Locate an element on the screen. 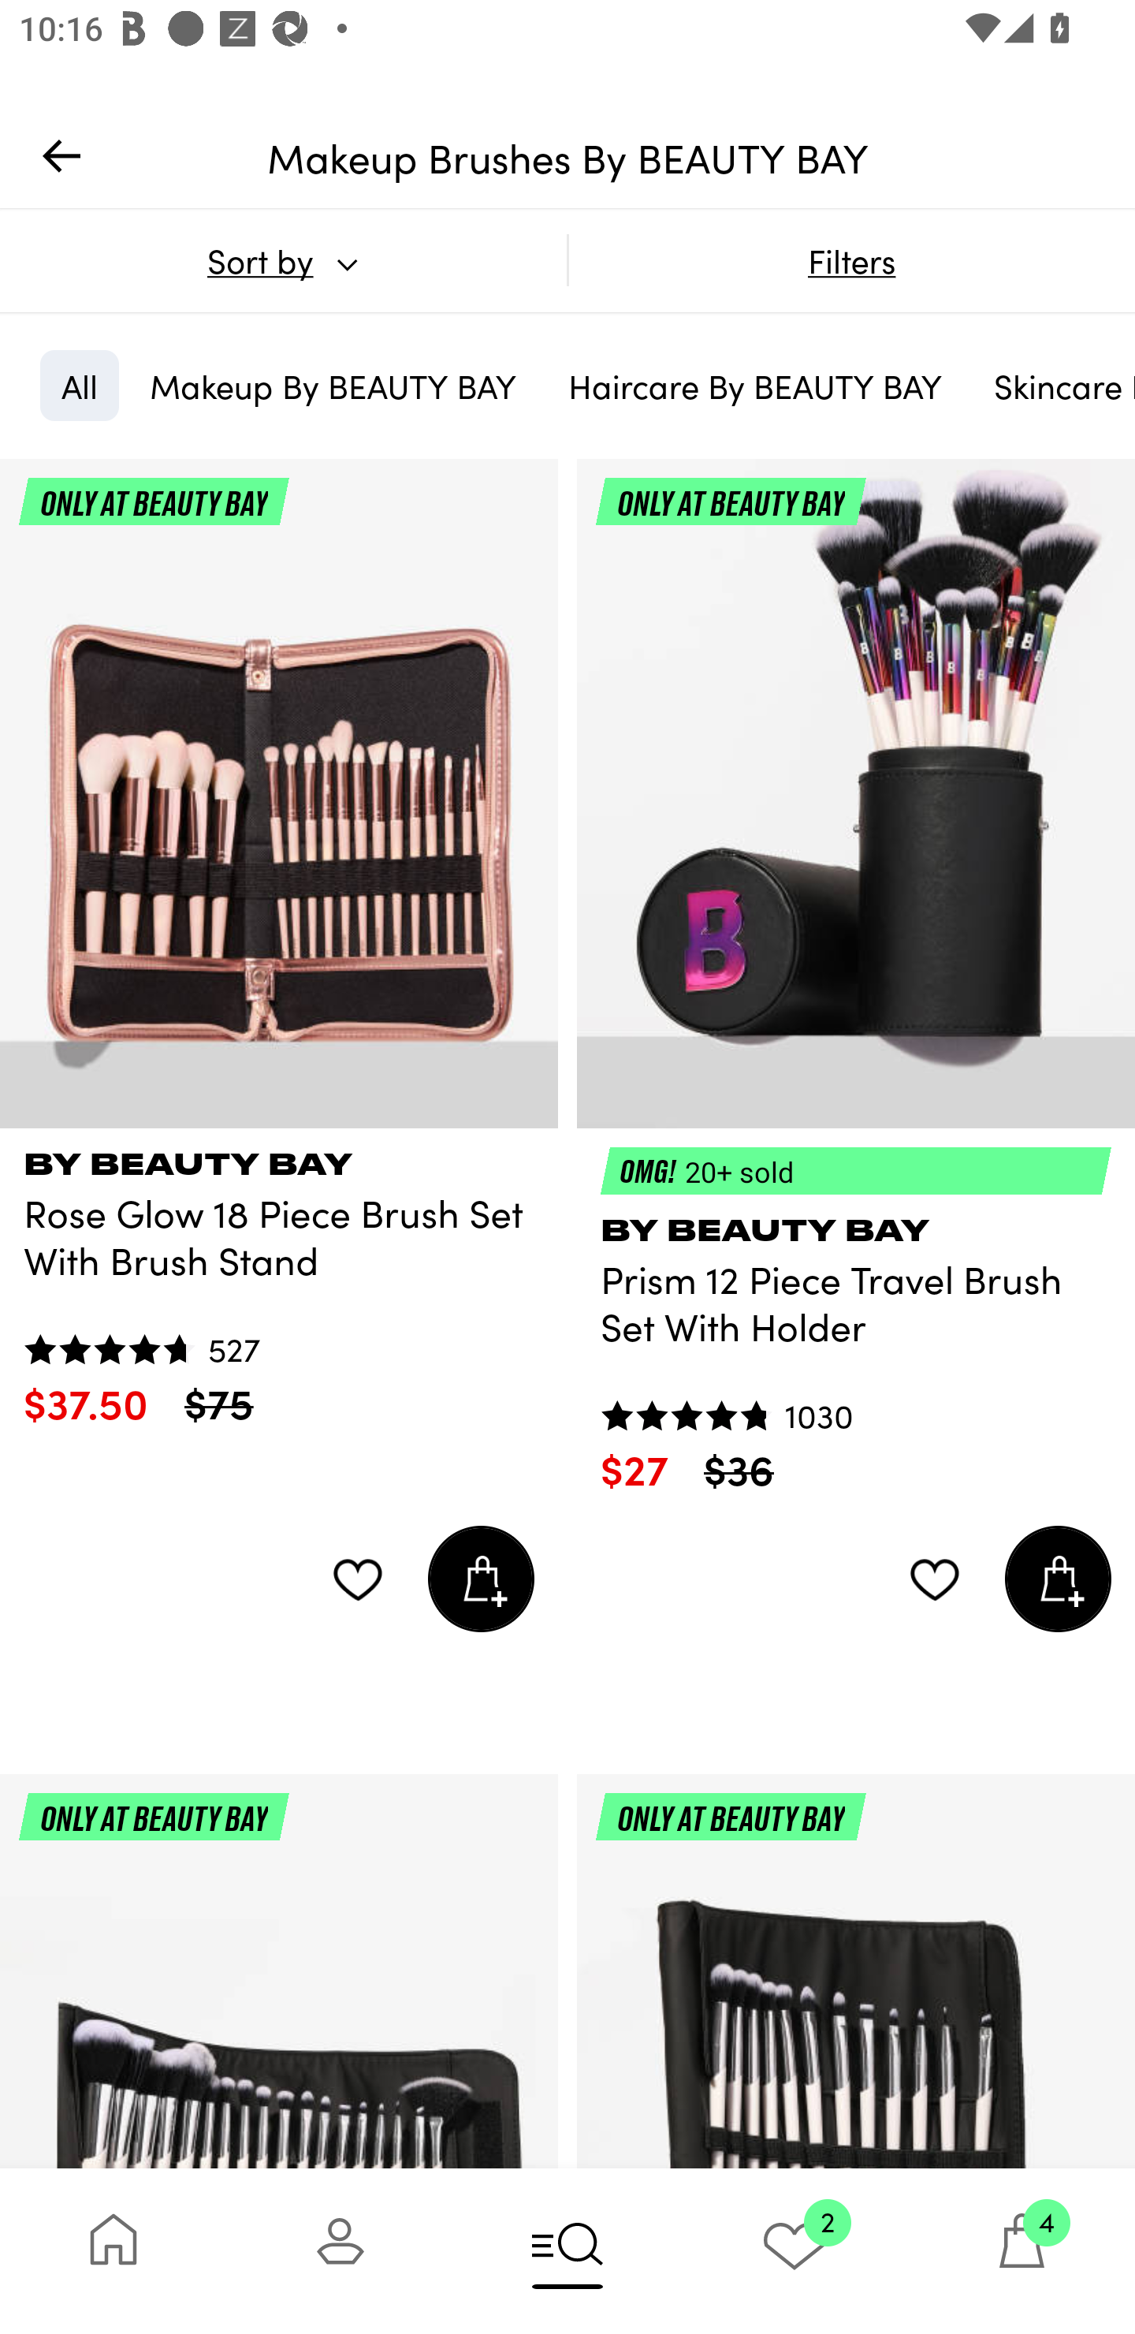  Makeup By BEAUTY BAY is located at coordinates (333, 385).